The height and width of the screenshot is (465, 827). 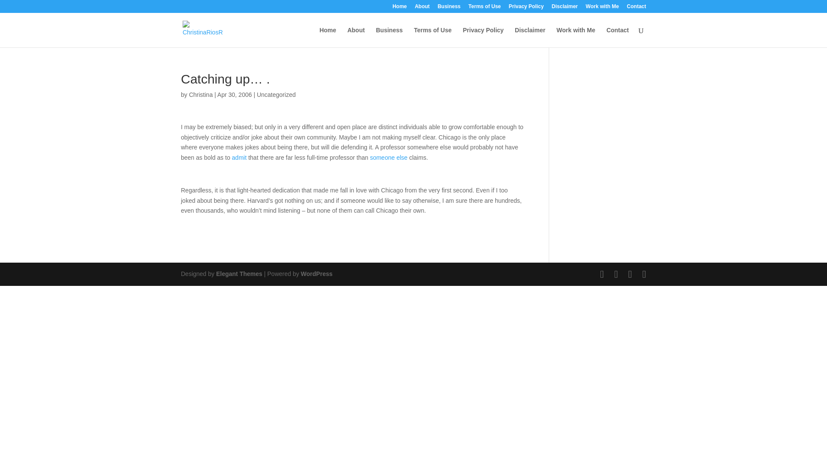 What do you see at coordinates (389, 37) in the screenshot?
I see `Business` at bounding box center [389, 37].